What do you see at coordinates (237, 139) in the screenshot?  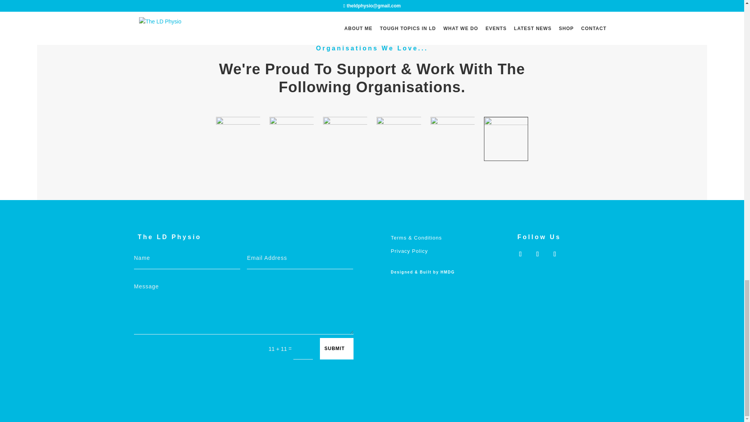 I see `csp` at bounding box center [237, 139].